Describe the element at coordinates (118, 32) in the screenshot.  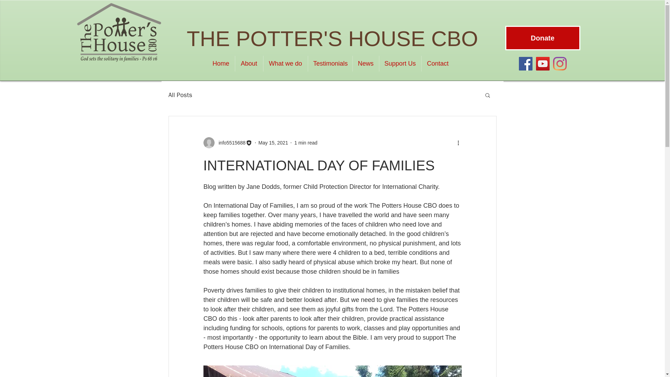
I see `Potters House Logo.tif` at that location.